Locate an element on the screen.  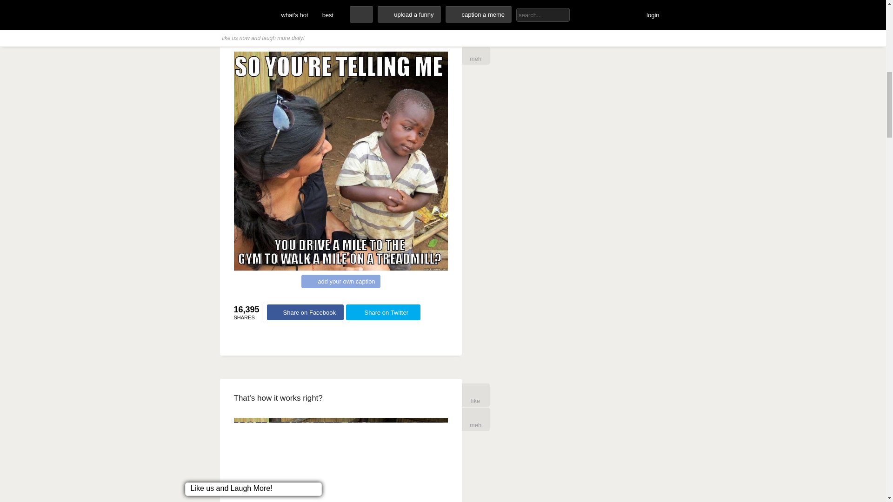
Share on Facebook is located at coordinates (305, 312).